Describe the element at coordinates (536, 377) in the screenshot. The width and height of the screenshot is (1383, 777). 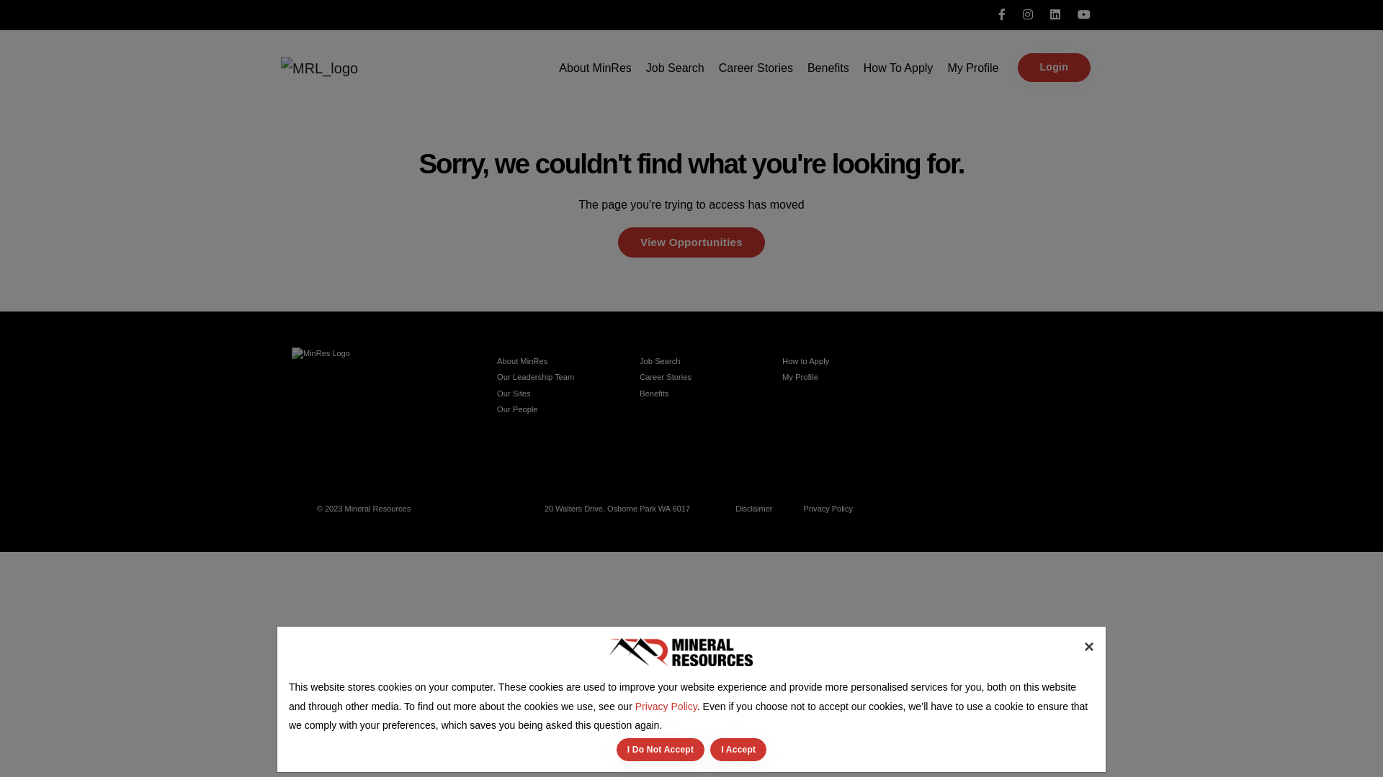
I see `Our Leadership Team` at that location.